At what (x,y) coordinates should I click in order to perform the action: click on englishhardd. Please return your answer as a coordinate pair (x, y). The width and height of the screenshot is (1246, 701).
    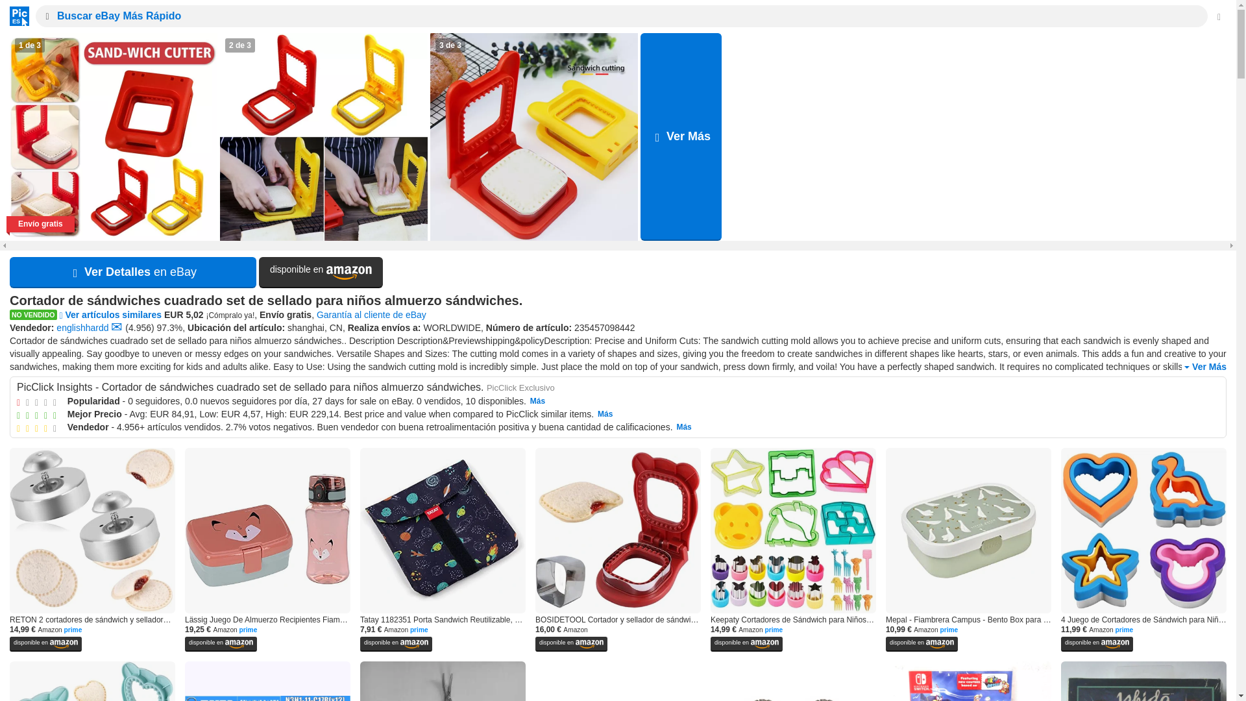
    Looking at the image, I should click on (82, 327).